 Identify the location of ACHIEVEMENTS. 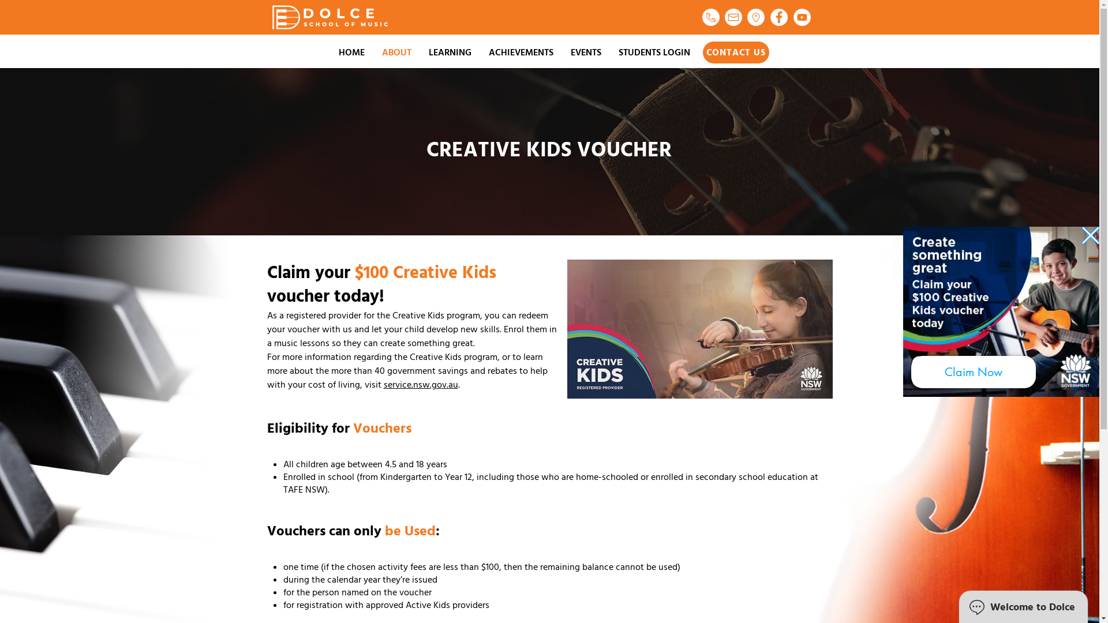
(521, 52).